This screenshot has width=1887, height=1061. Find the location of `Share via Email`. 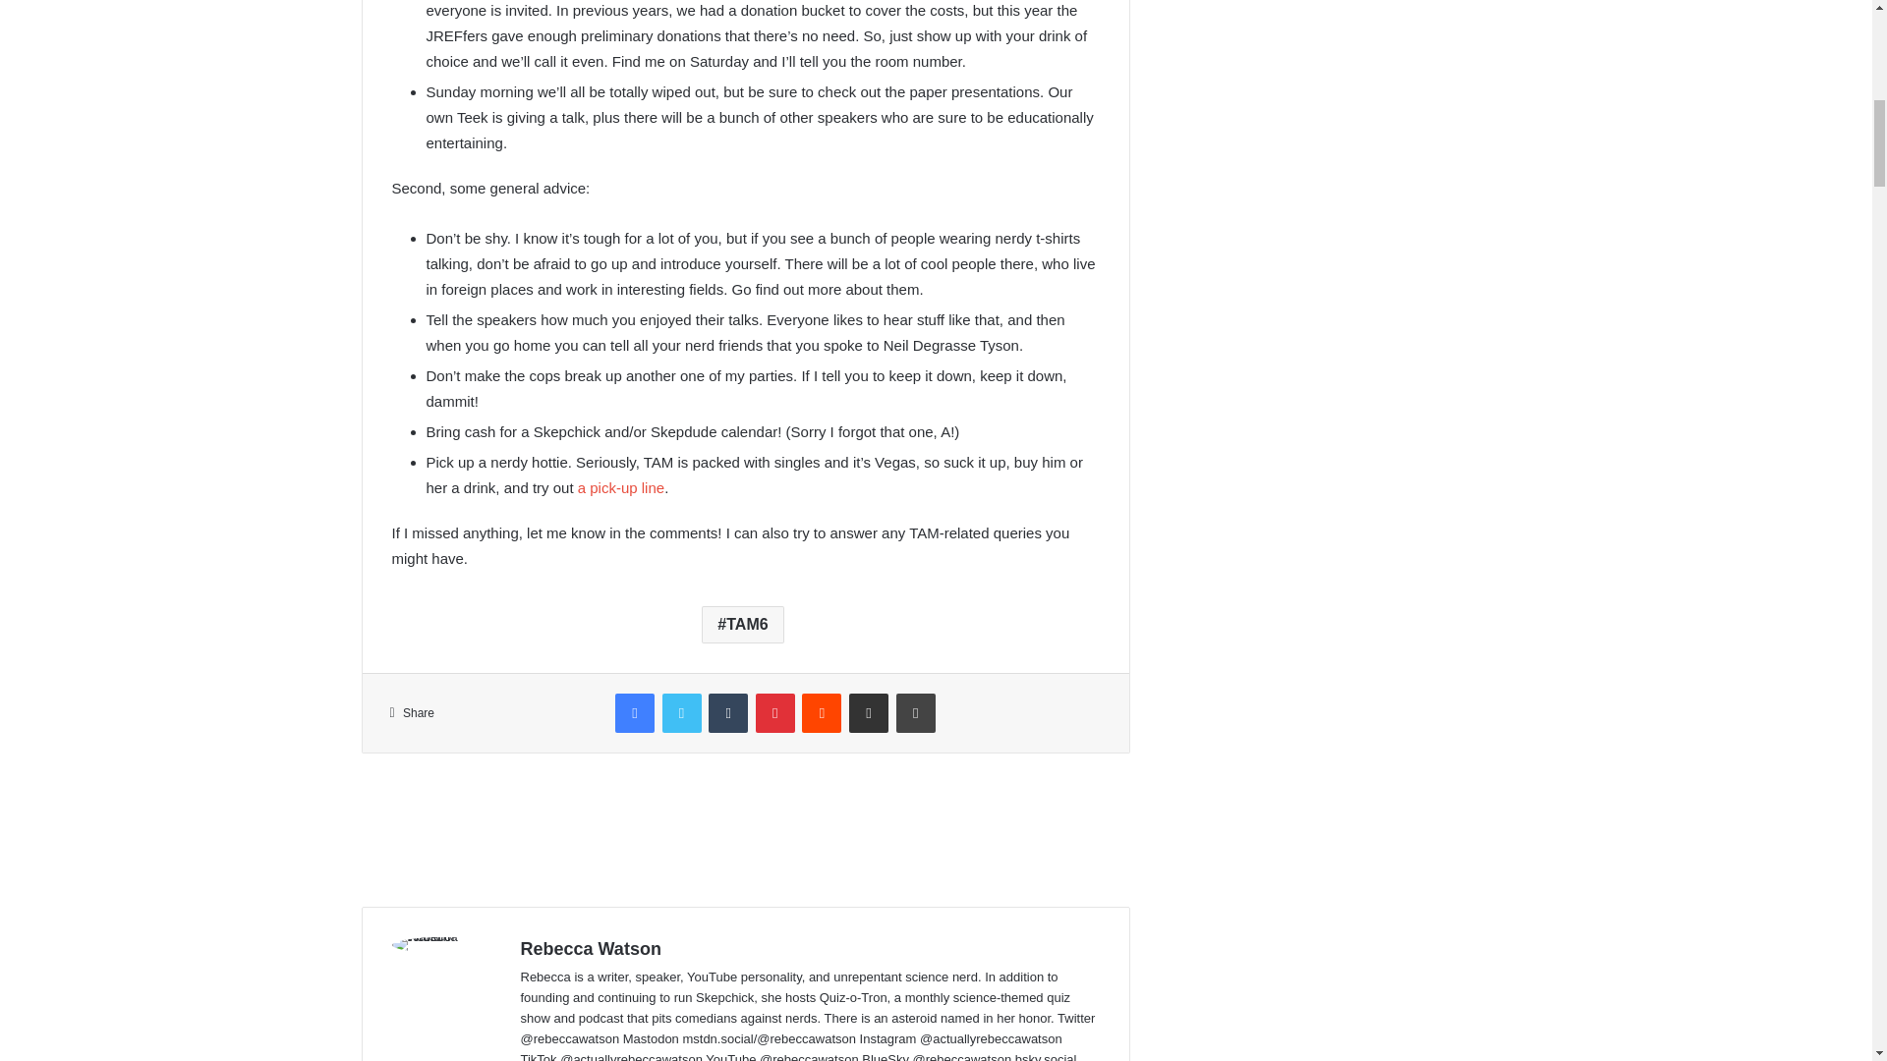

Share via Email is located at coordinates (869, 713).